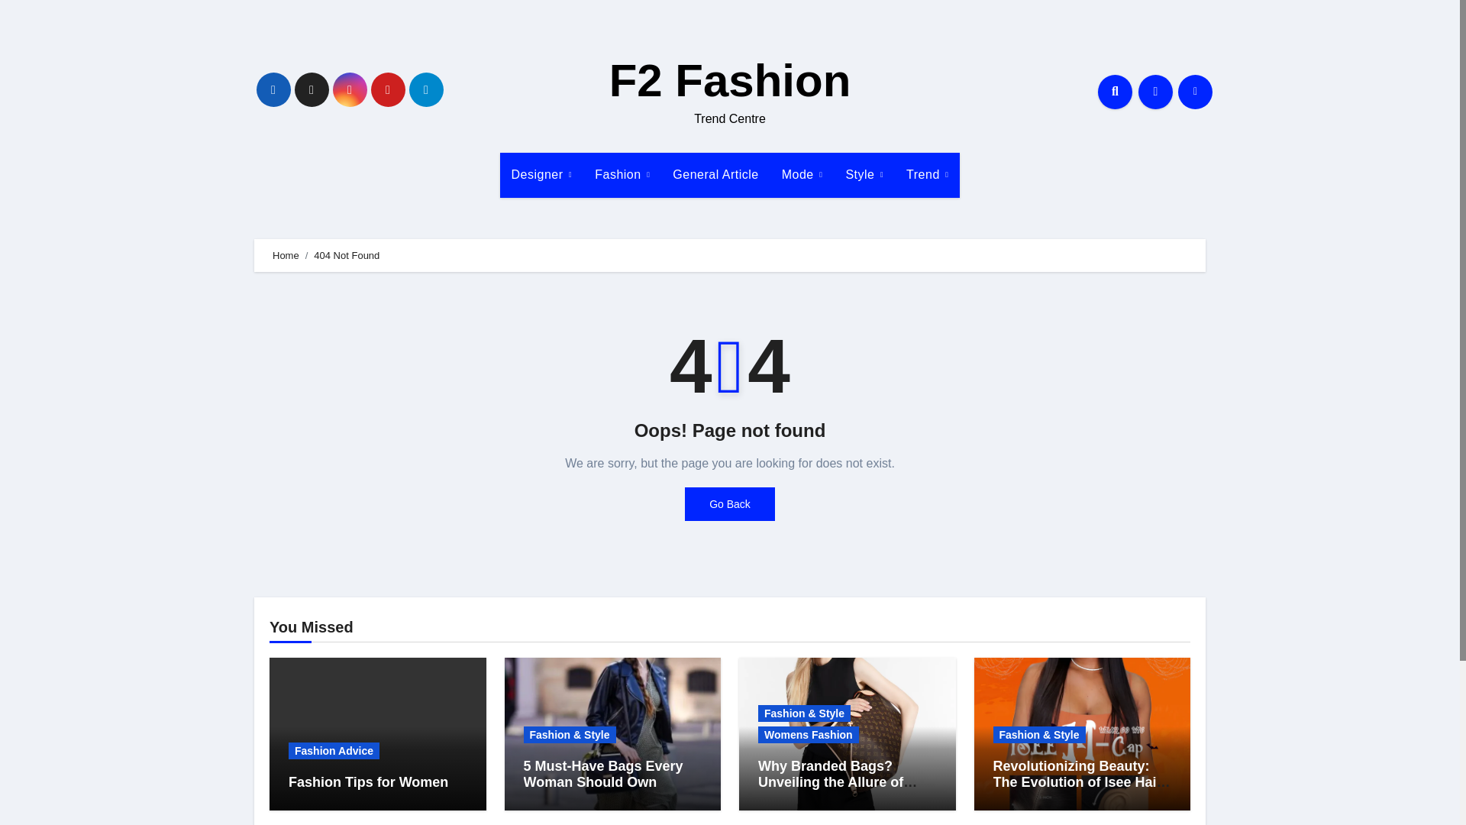  What do you see at coordinates (730, 504) in the screenshot?
I see `Go Back` at bounding box center [730, 504].